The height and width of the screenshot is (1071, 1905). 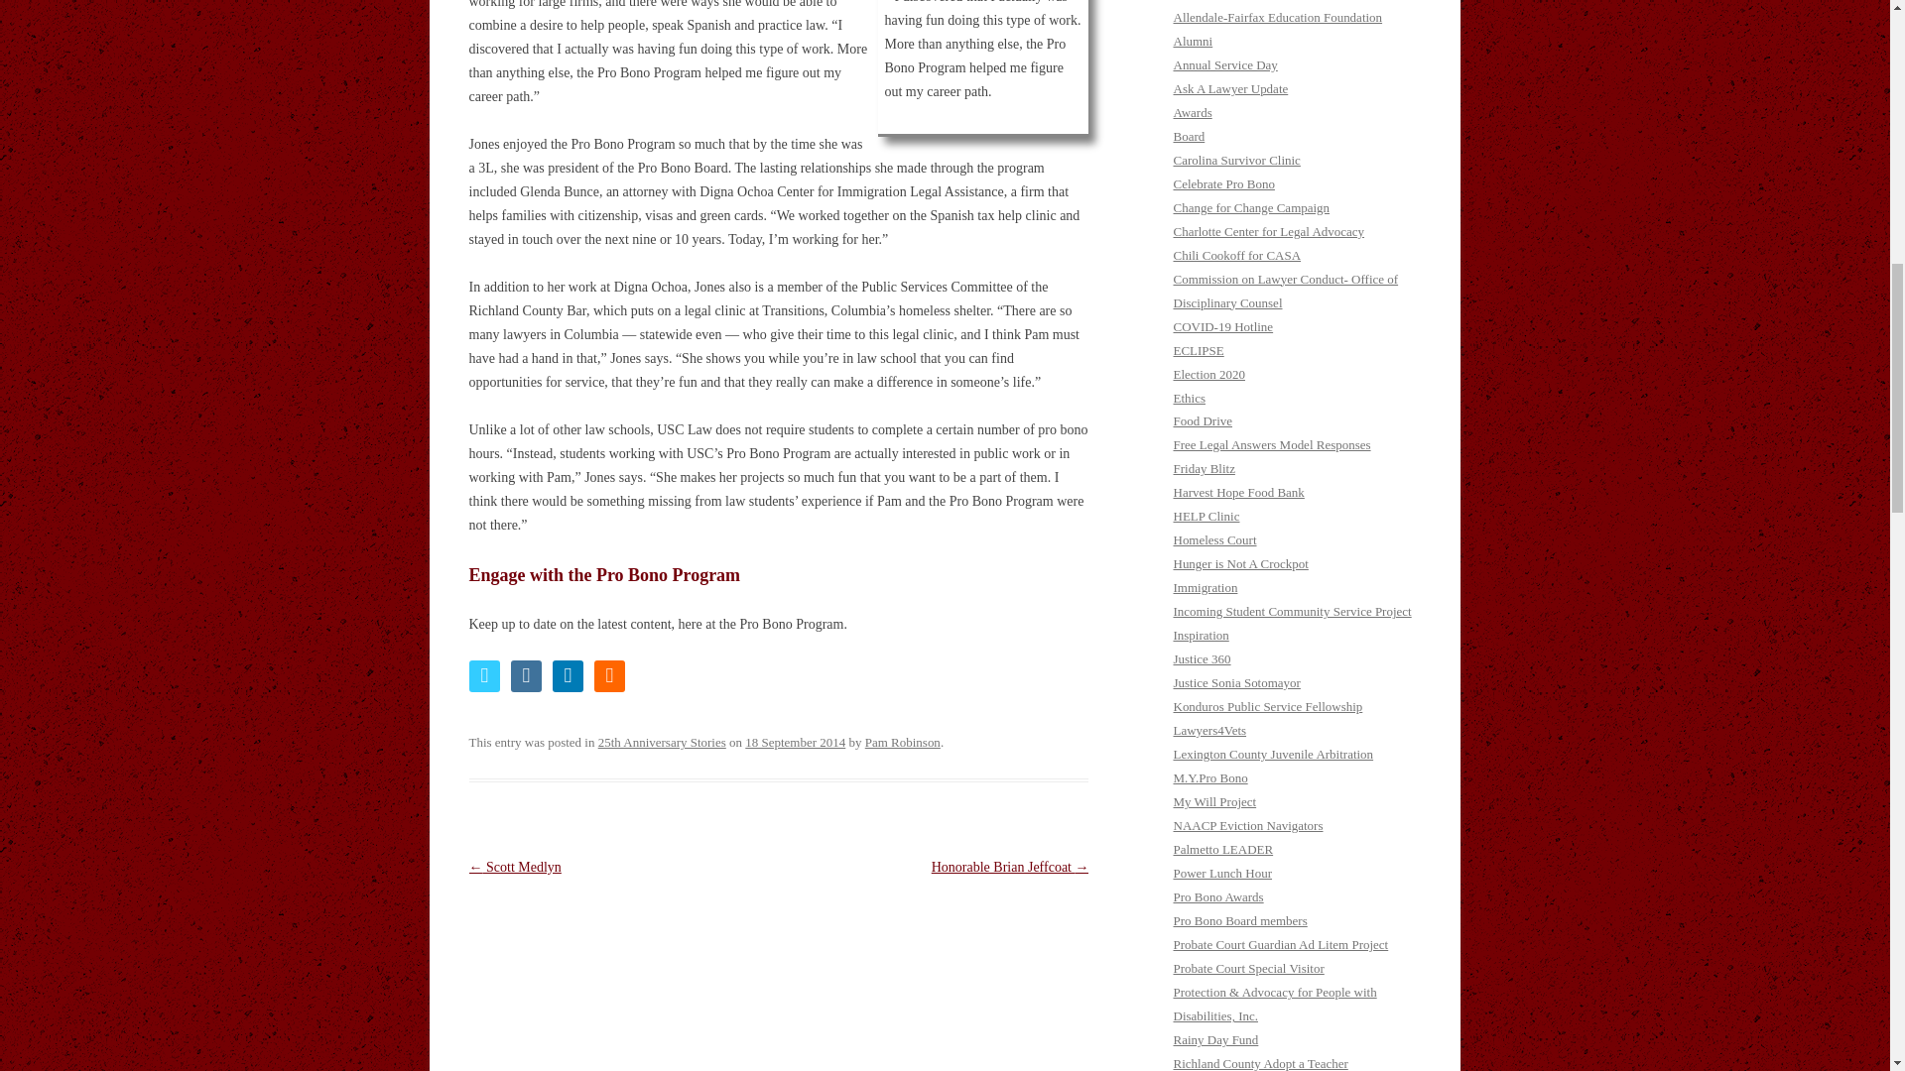 What do you see at coordinates (1278, 16) in the screenshot?
I see `Allendale-Fairfax Education Foundation` at bounding box center [1278, 16].